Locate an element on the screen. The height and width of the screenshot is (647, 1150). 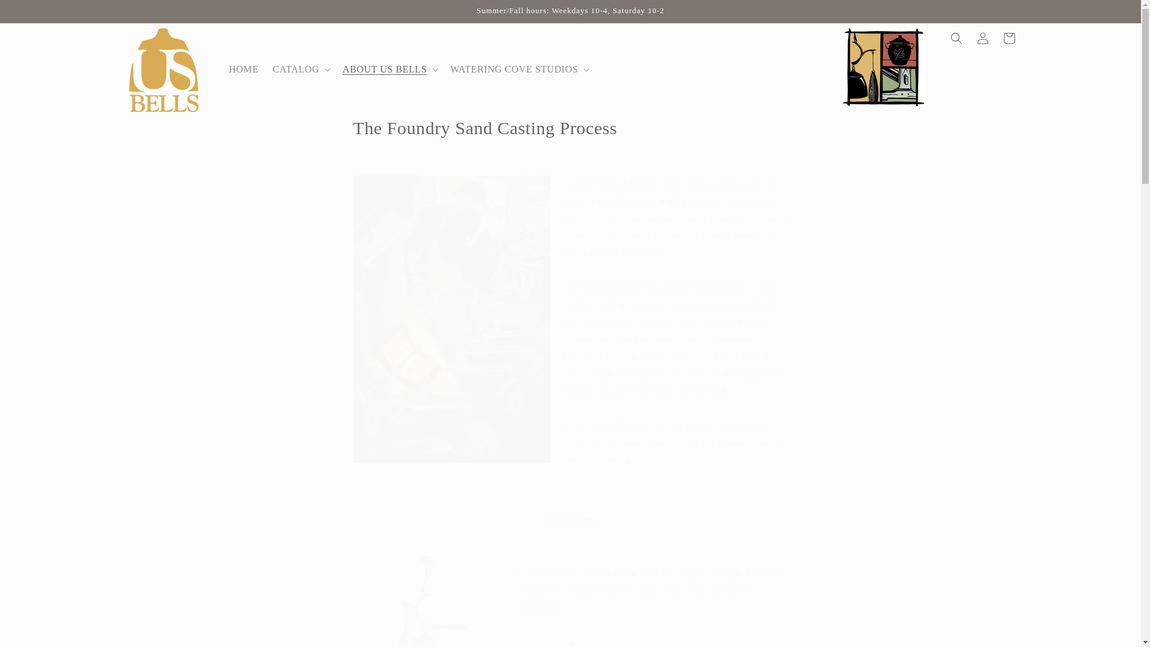
The Foundry Sand Casting Process is located at coordinates (570, 128).